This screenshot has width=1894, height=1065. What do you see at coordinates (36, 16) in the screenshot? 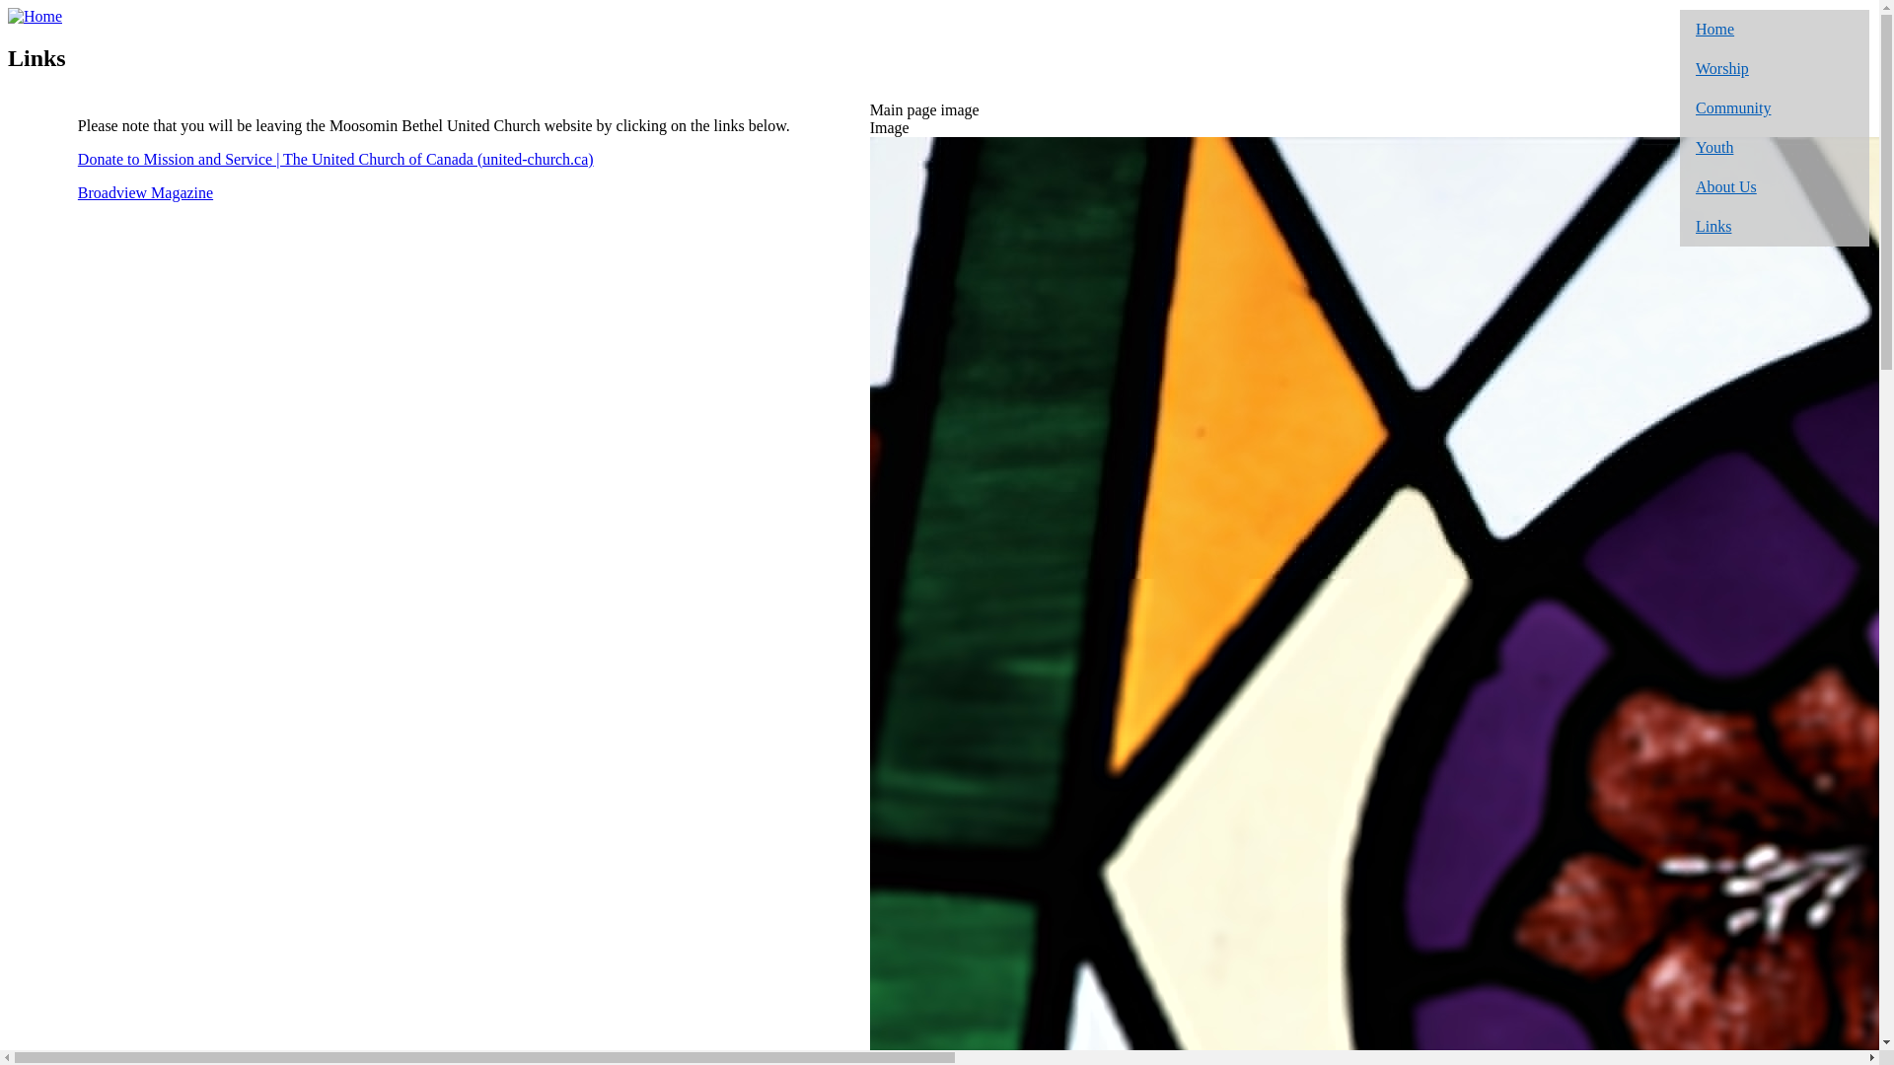
I see `Home` at bounding box center [36, 16].